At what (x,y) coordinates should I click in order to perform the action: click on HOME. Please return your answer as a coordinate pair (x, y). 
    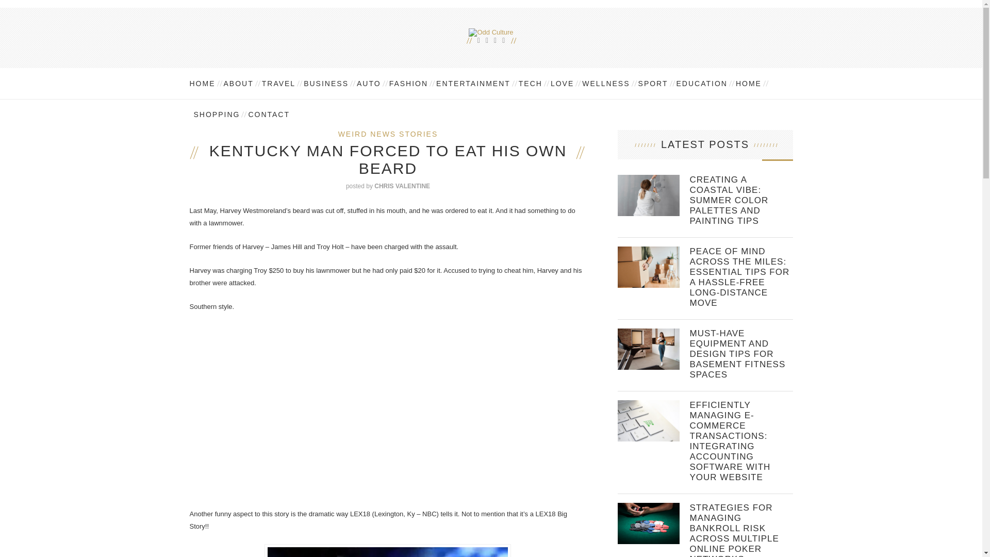
    Looking at the image, I should click on (748, 84).